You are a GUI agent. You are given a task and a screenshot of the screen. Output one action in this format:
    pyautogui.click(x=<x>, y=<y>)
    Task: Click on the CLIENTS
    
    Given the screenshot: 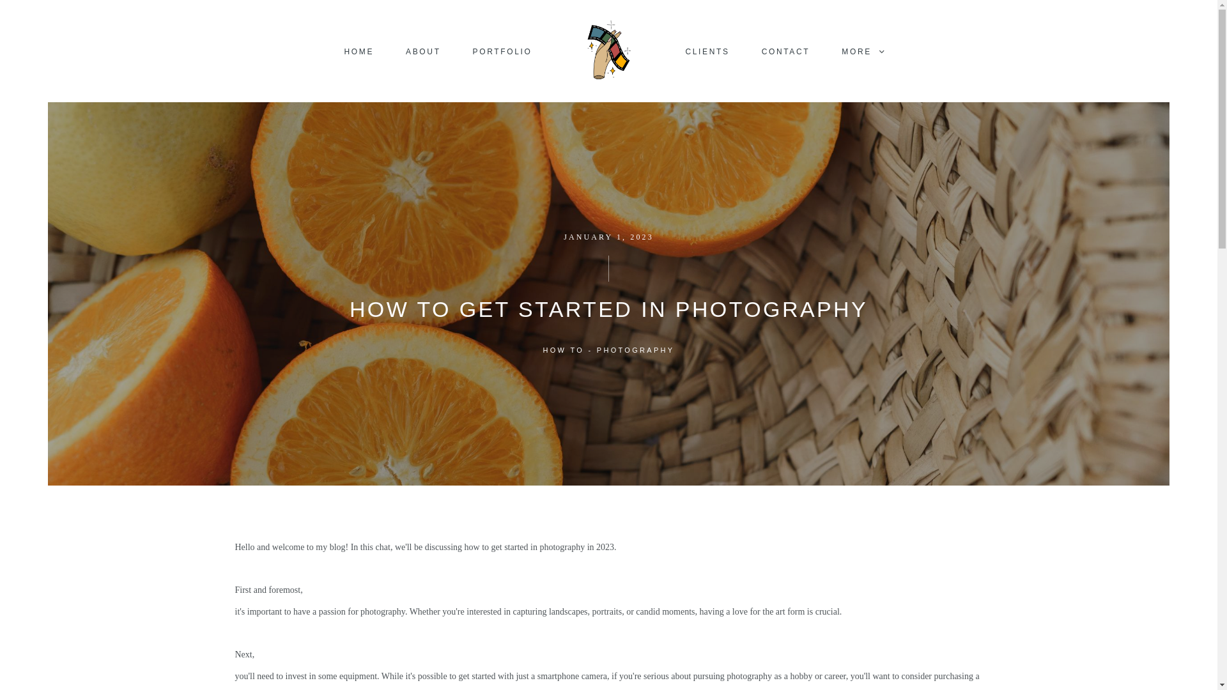 What is the action you would take?
    pyautogui.click(x=708, y=52)
    